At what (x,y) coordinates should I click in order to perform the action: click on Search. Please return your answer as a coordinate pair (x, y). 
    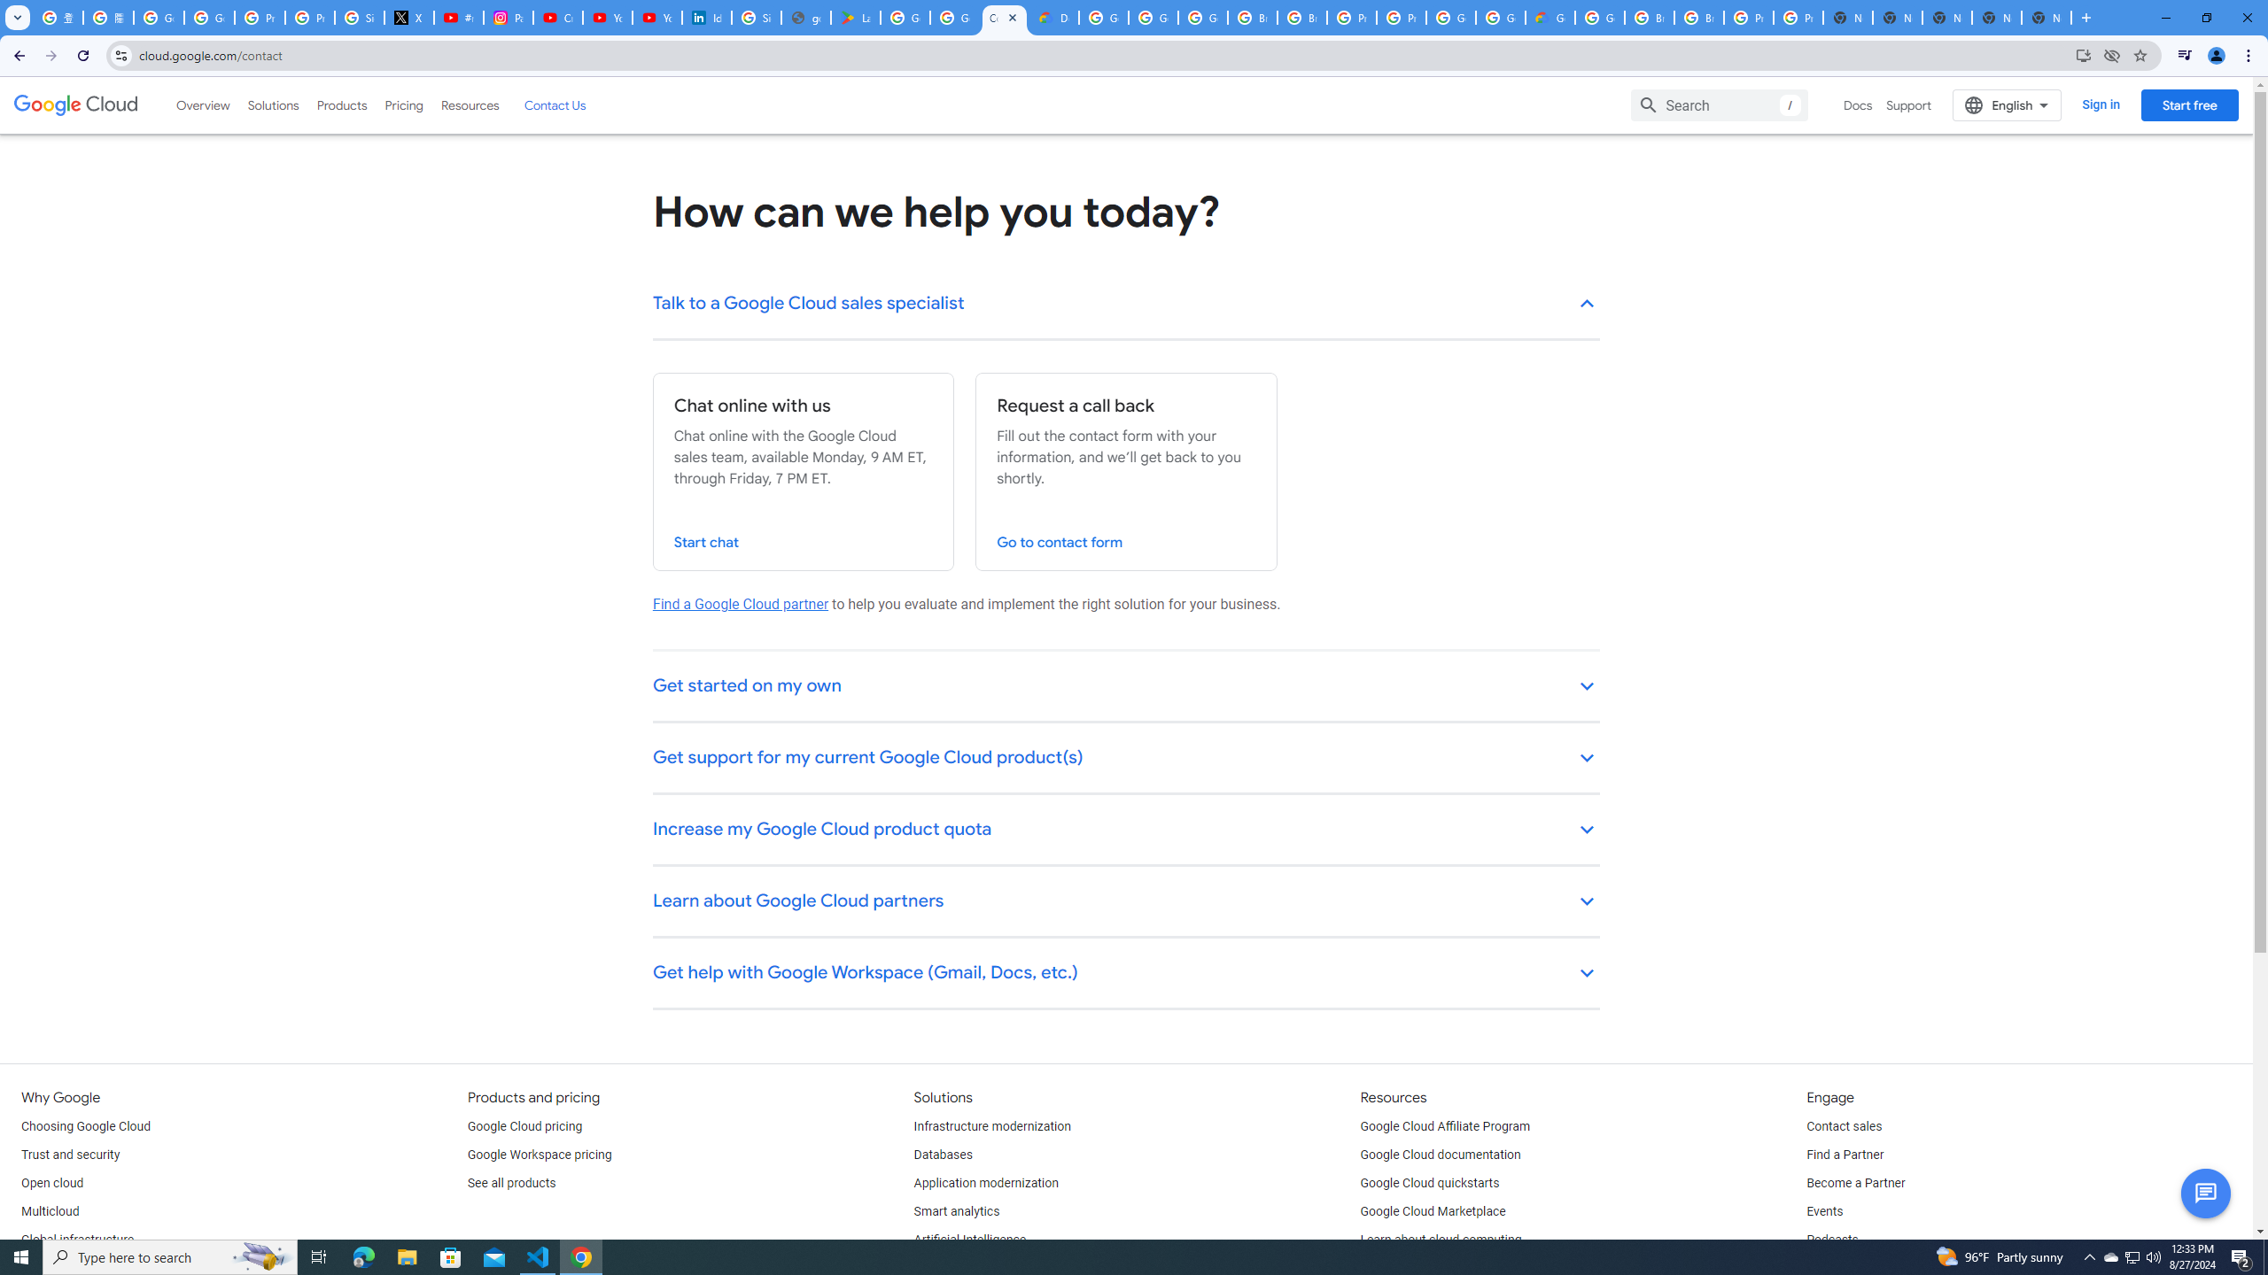
    Looking at the image, I should click on (1720, 104).